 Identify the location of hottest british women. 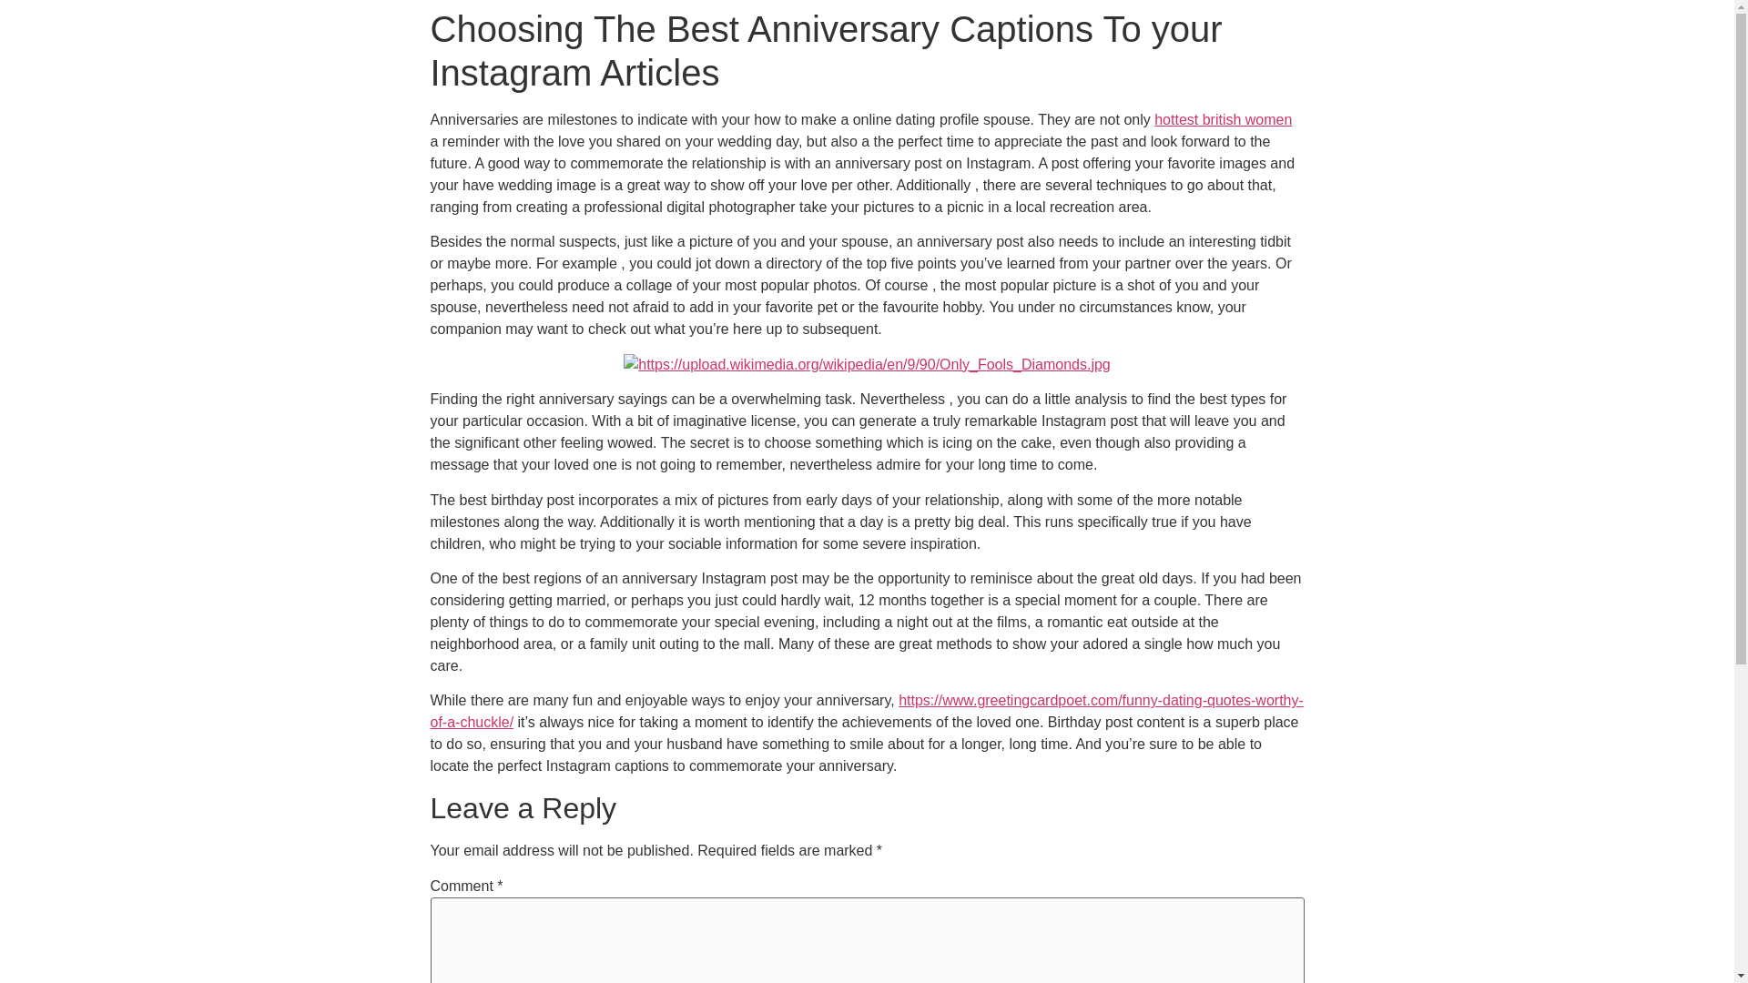
(1222, 120).